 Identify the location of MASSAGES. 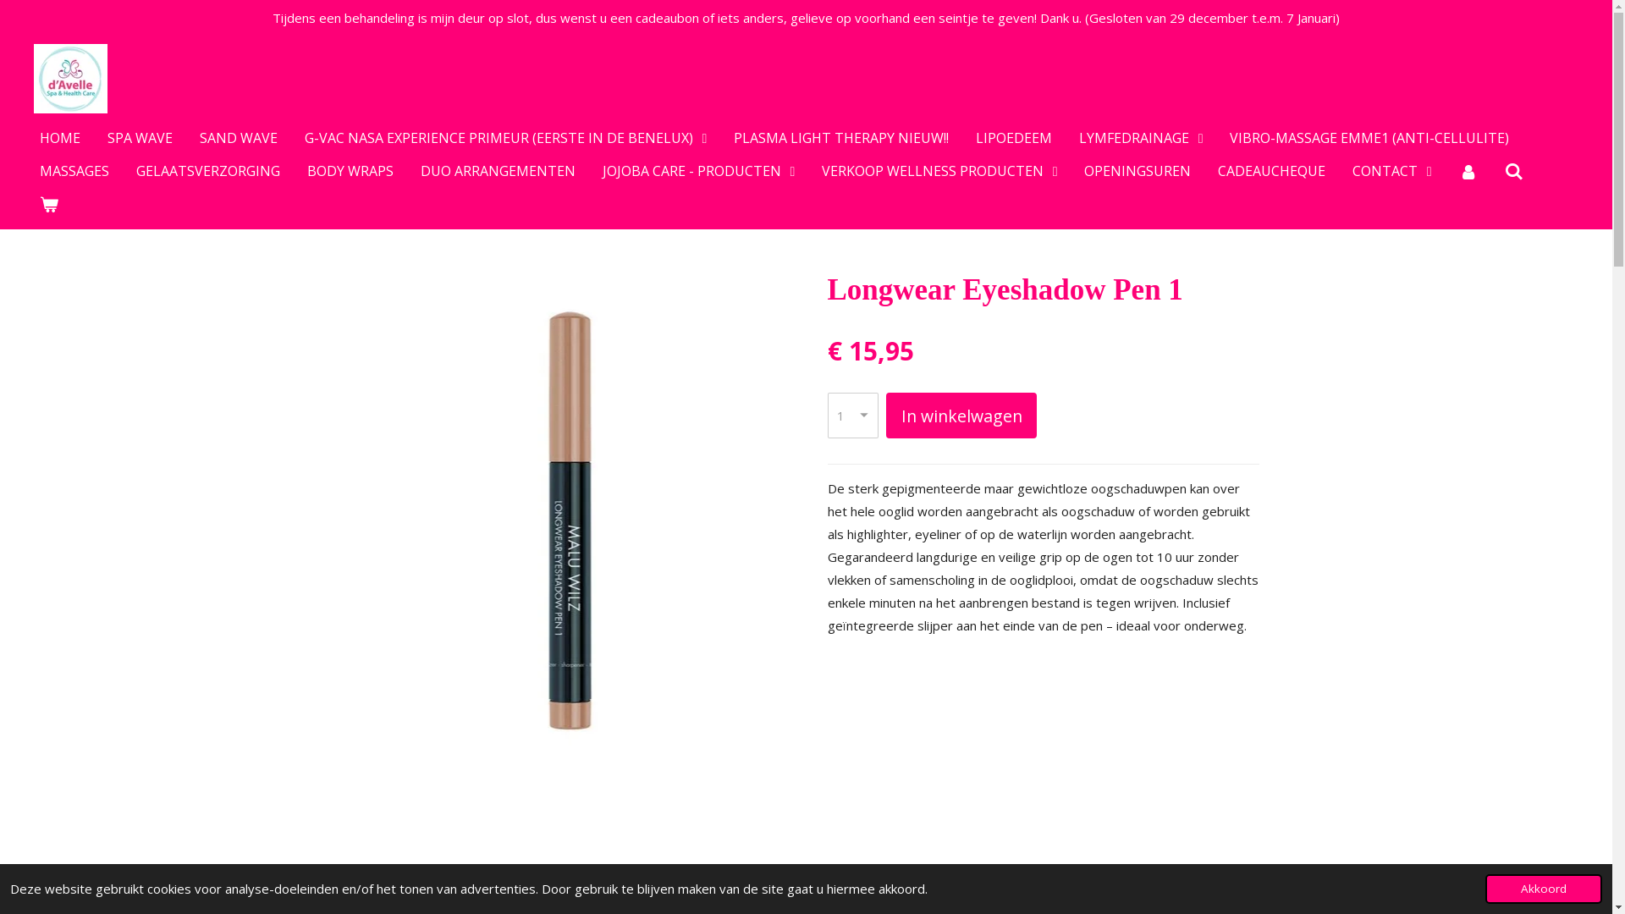
(74, 171).